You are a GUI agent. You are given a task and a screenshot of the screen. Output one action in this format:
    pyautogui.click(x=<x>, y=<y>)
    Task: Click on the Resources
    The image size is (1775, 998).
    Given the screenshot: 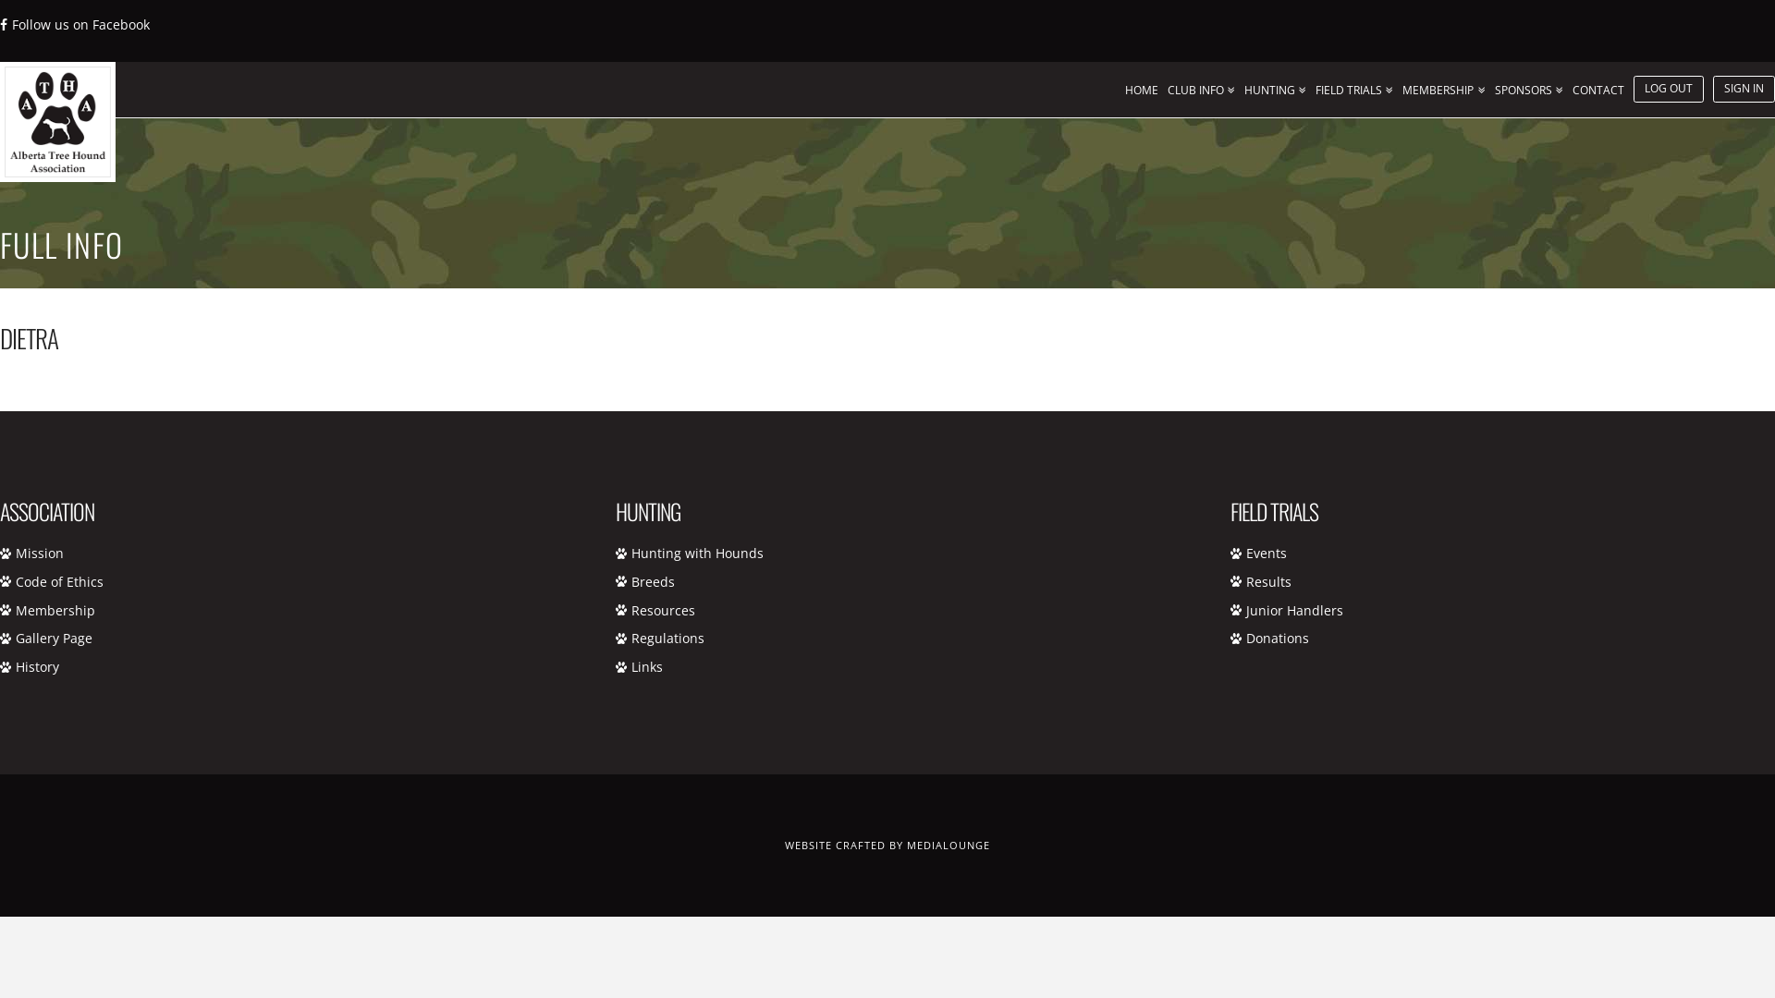 What is the action you would take?
    pyautogui.click(x=664, y=610)
    